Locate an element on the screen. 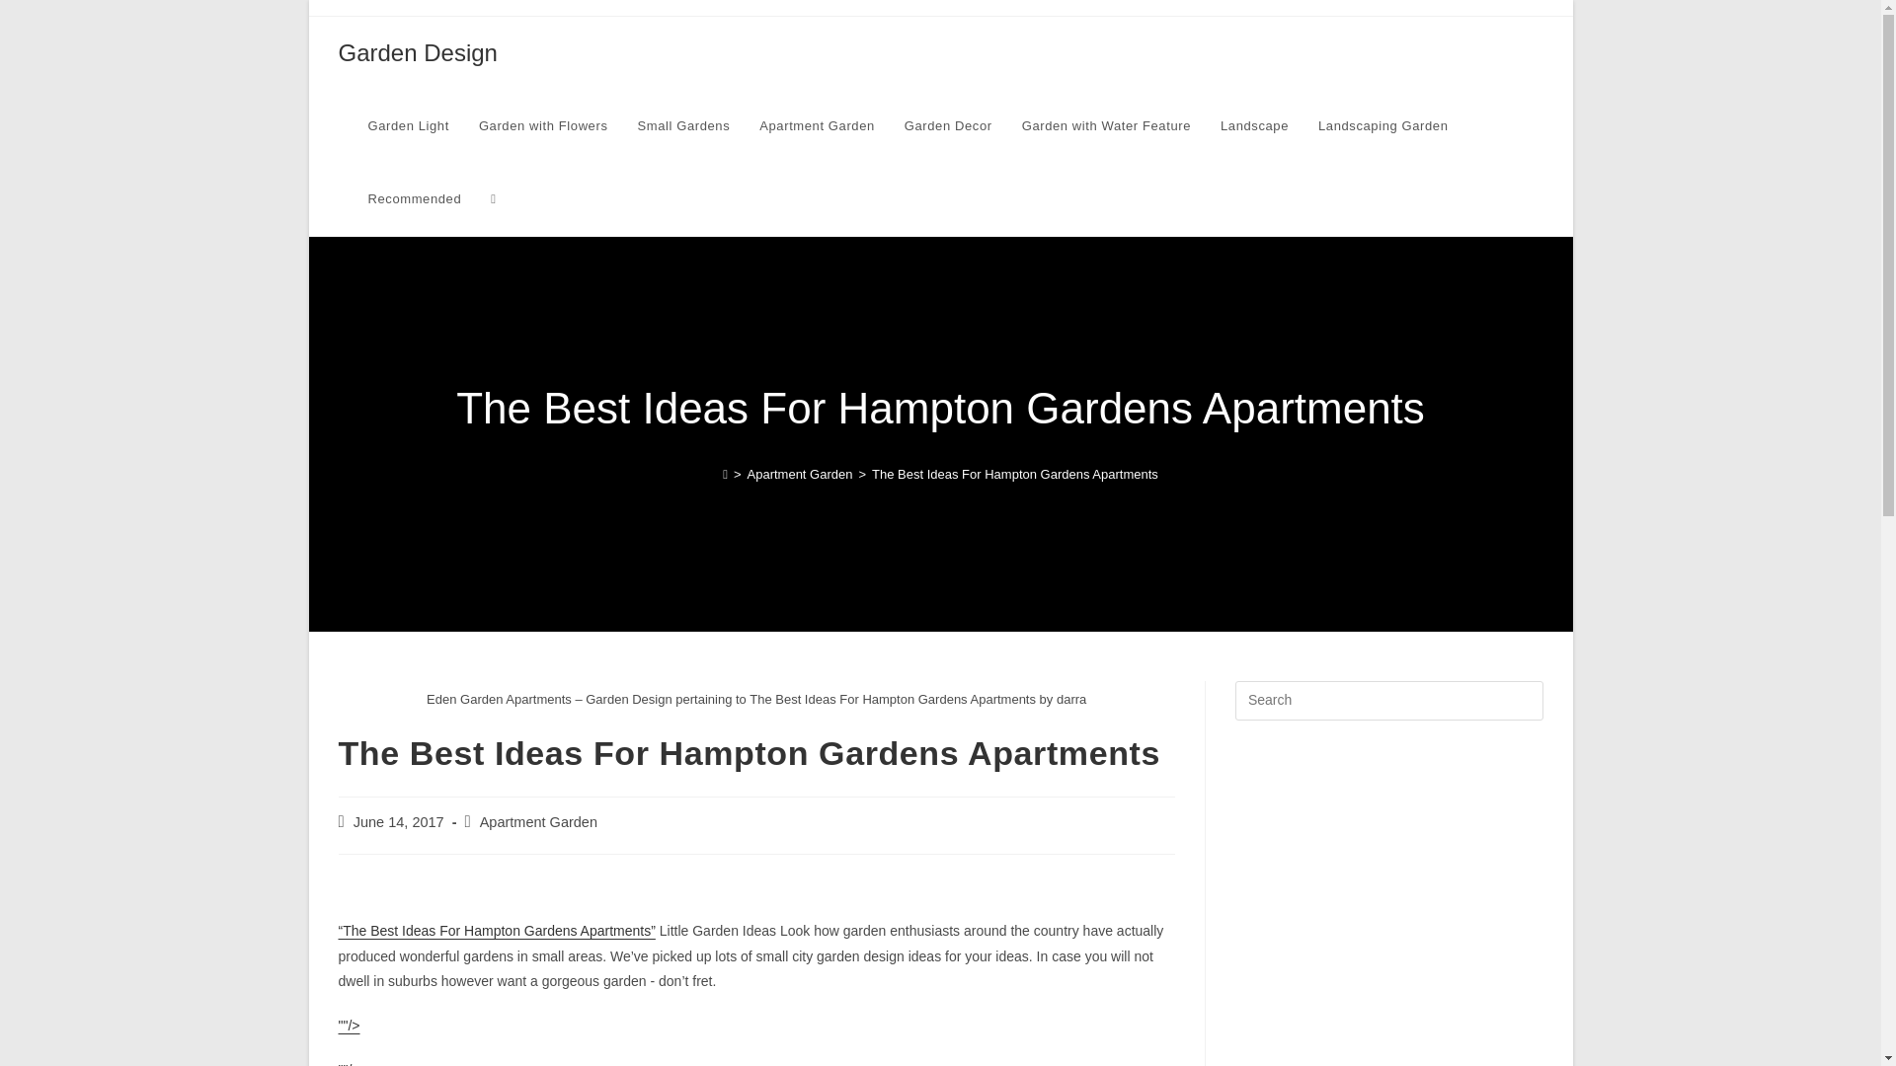  Apartment Garden is located at coordinates (799, 474).